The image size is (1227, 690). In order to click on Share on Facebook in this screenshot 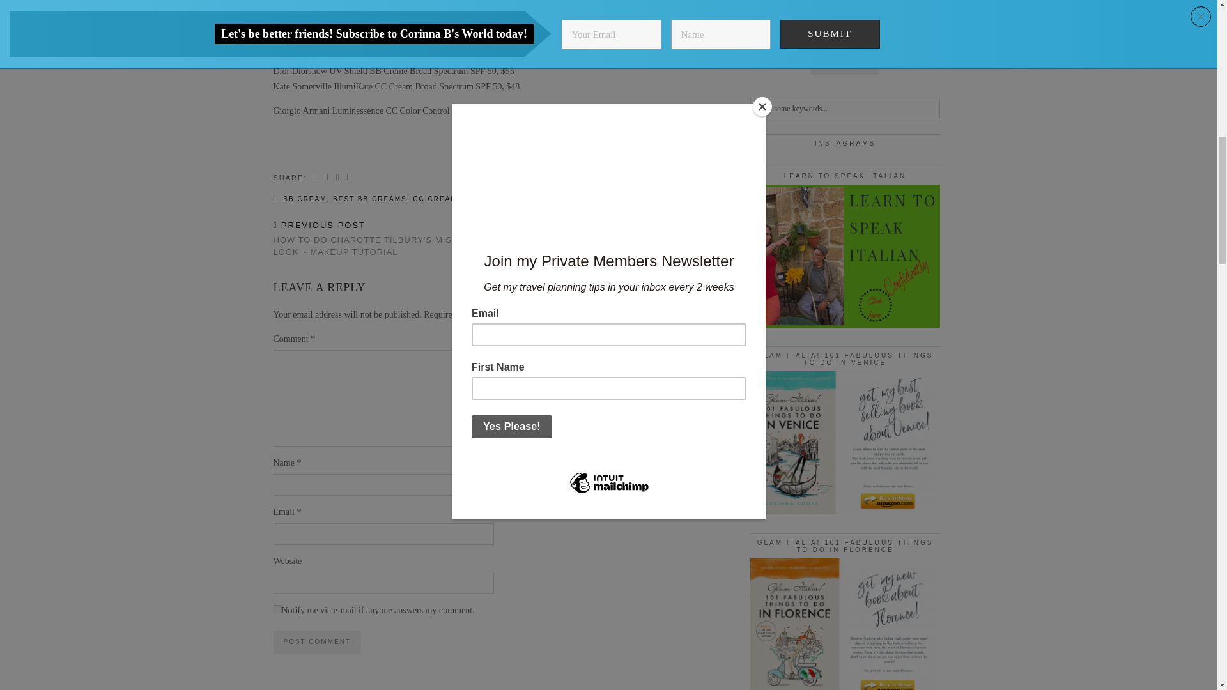, I will do `click(316, 178)`.